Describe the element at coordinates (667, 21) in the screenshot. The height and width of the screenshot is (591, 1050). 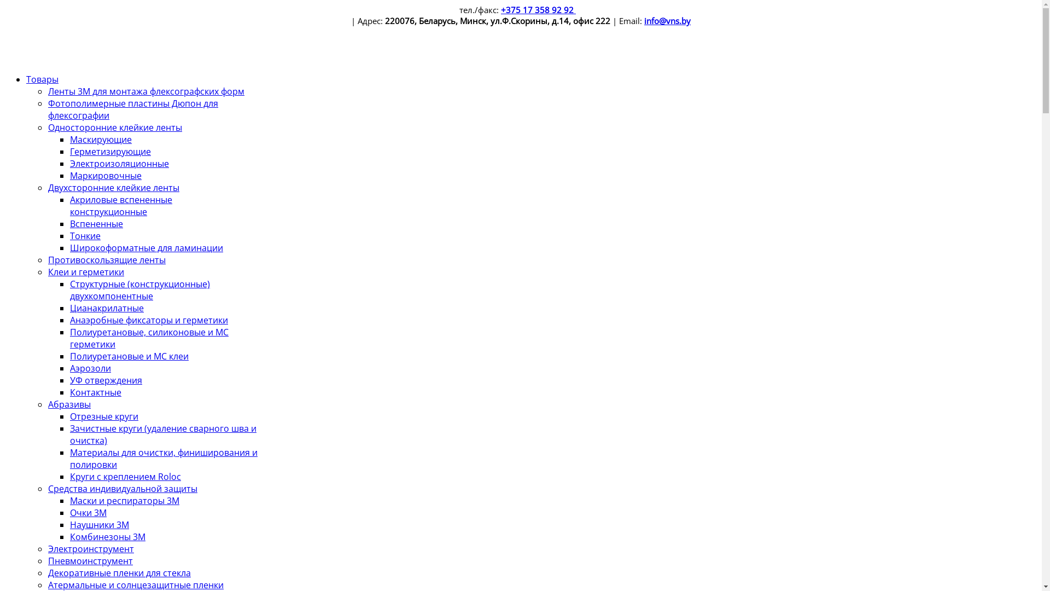
I see `info@vns.by` at that location.